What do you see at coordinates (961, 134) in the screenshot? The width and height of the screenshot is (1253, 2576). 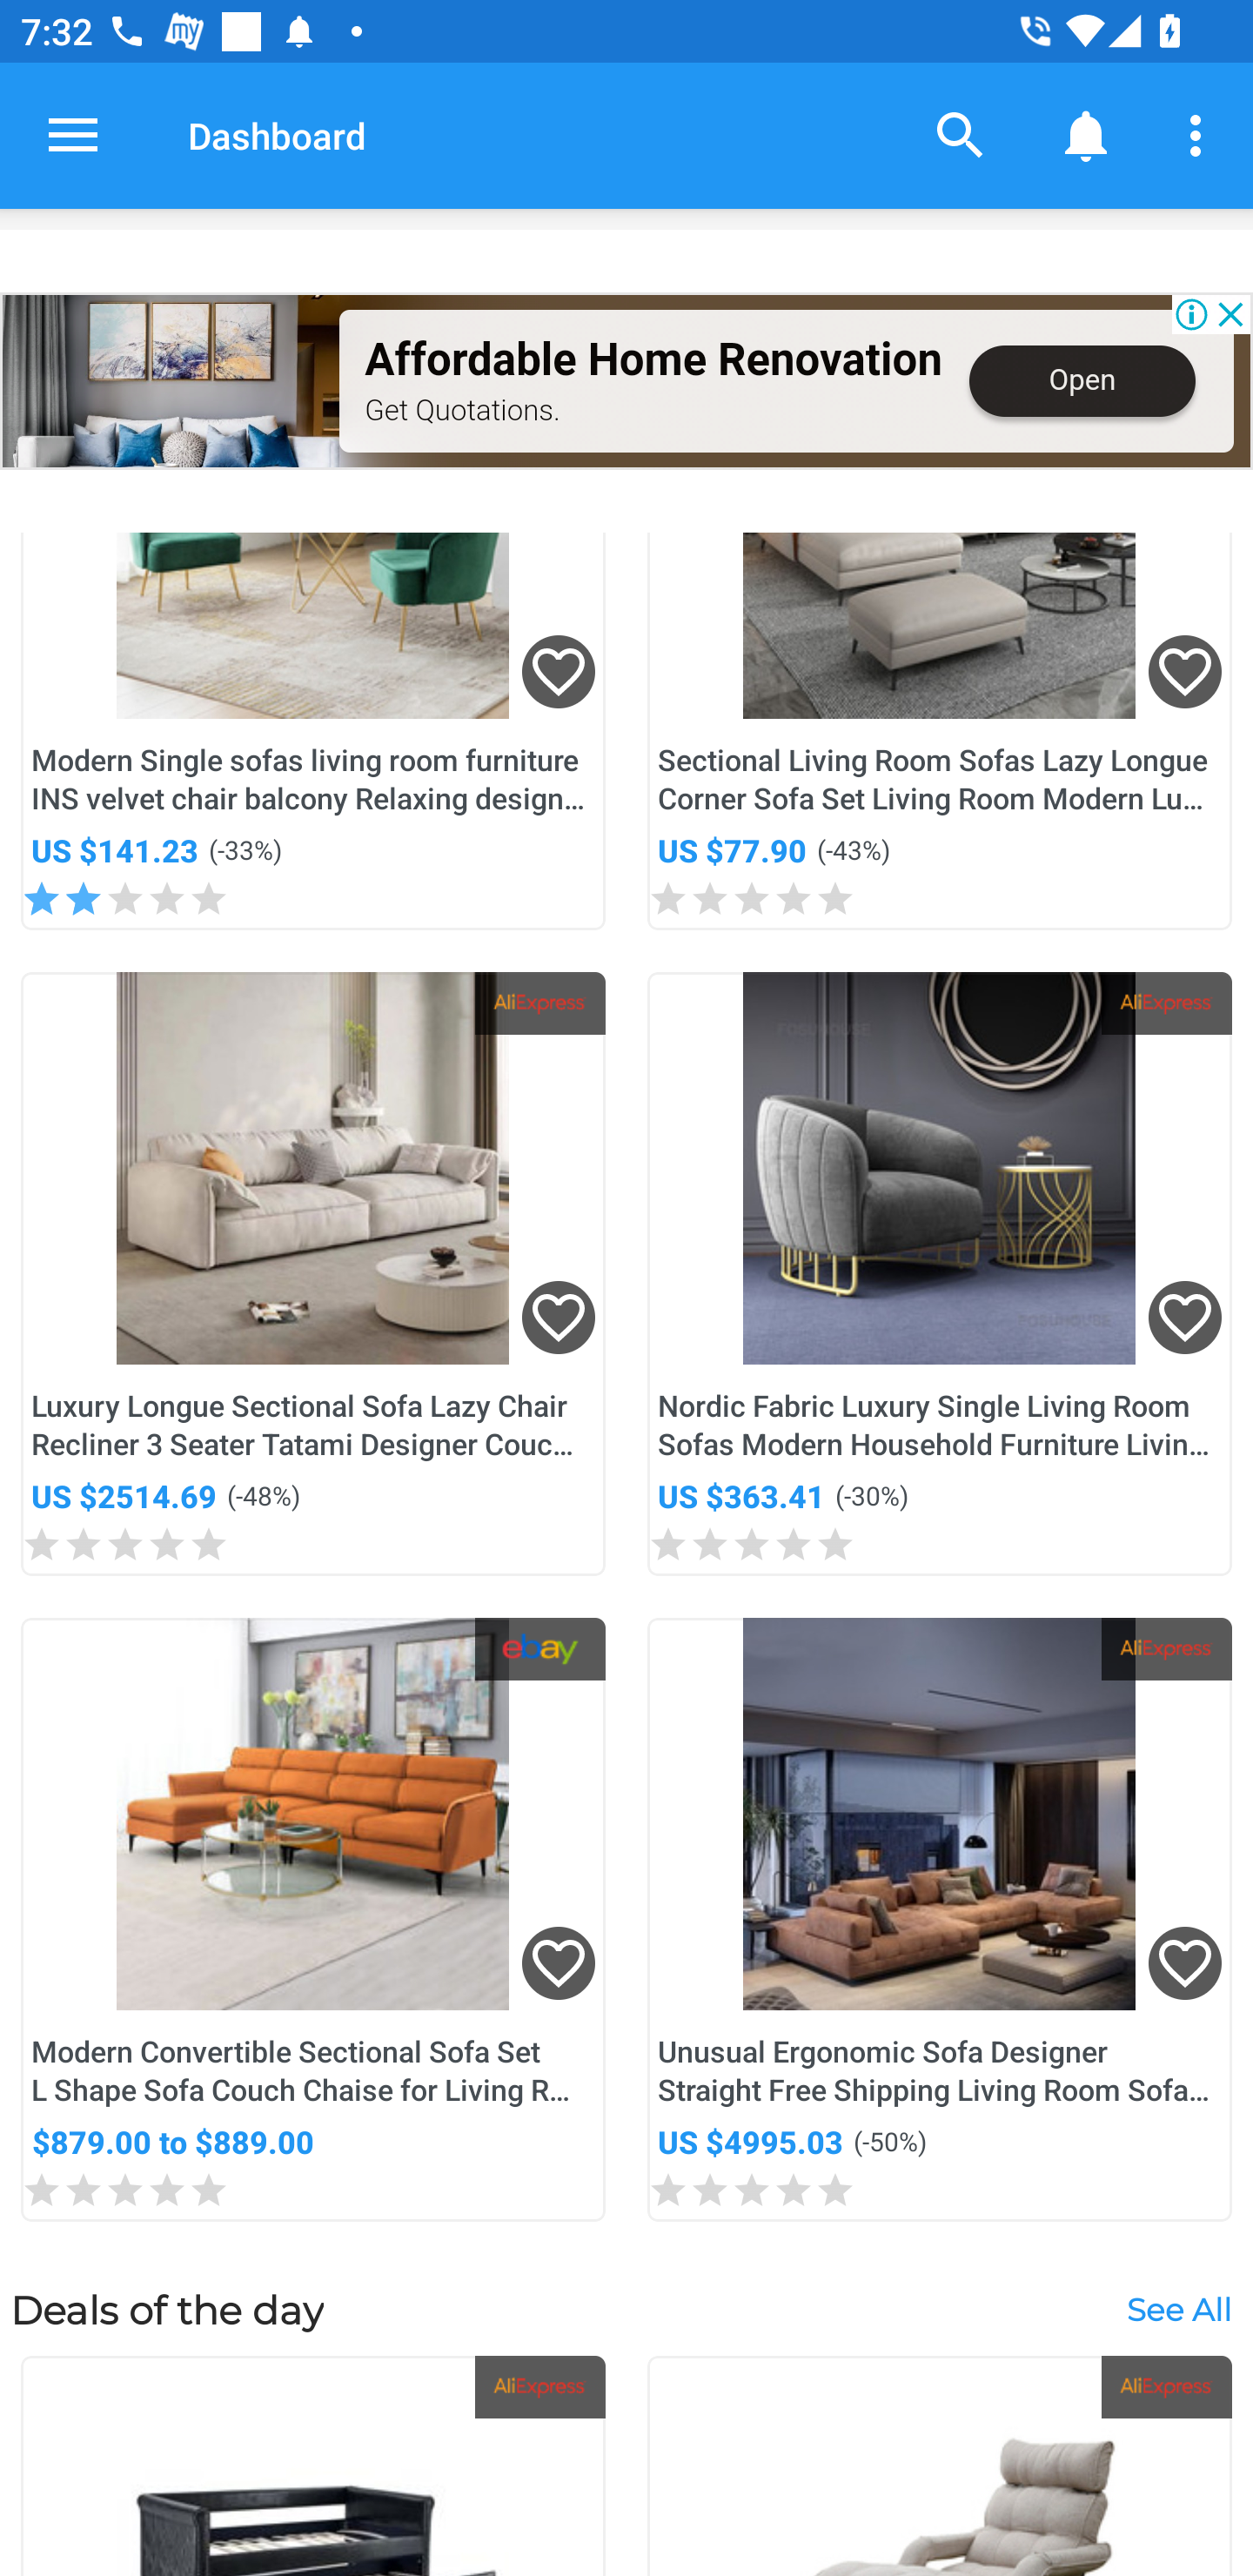 I see `Search` at bounding box center [961, 134].